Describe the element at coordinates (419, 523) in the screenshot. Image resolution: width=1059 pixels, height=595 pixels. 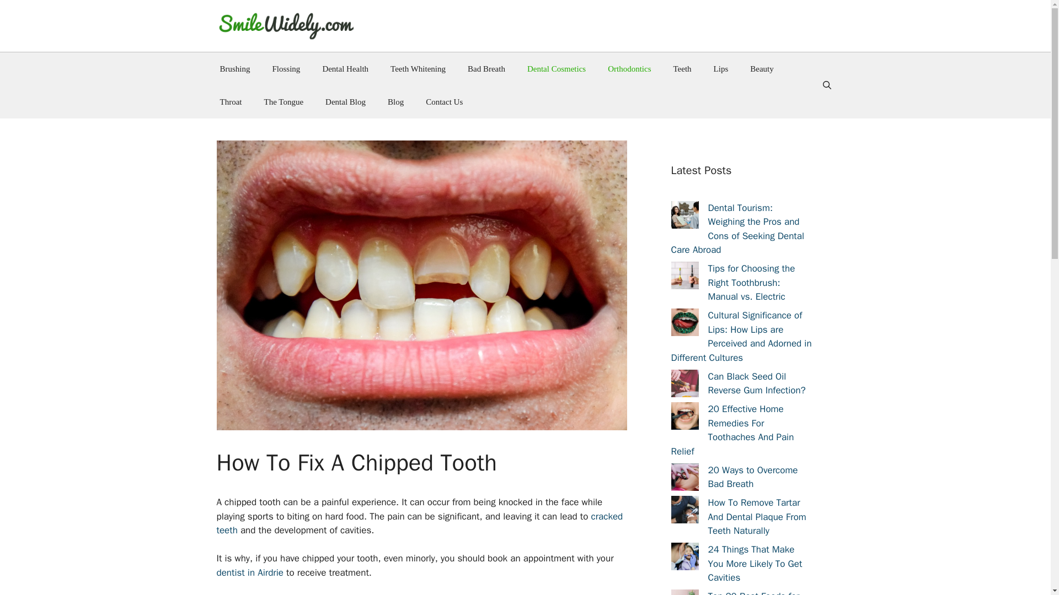
I see `cracked teeth` at that location.